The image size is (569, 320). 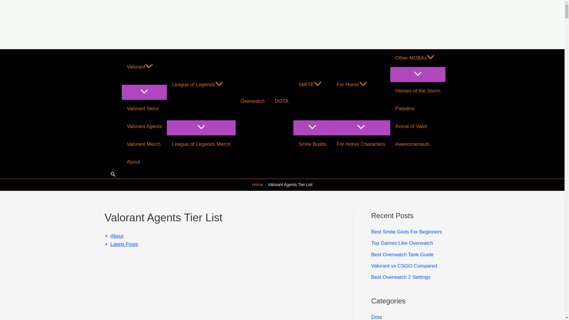 What do you see at coordinates (361, 144) in the screenshot?
I see `For Honor Characters` at bounding box center [361, 144].